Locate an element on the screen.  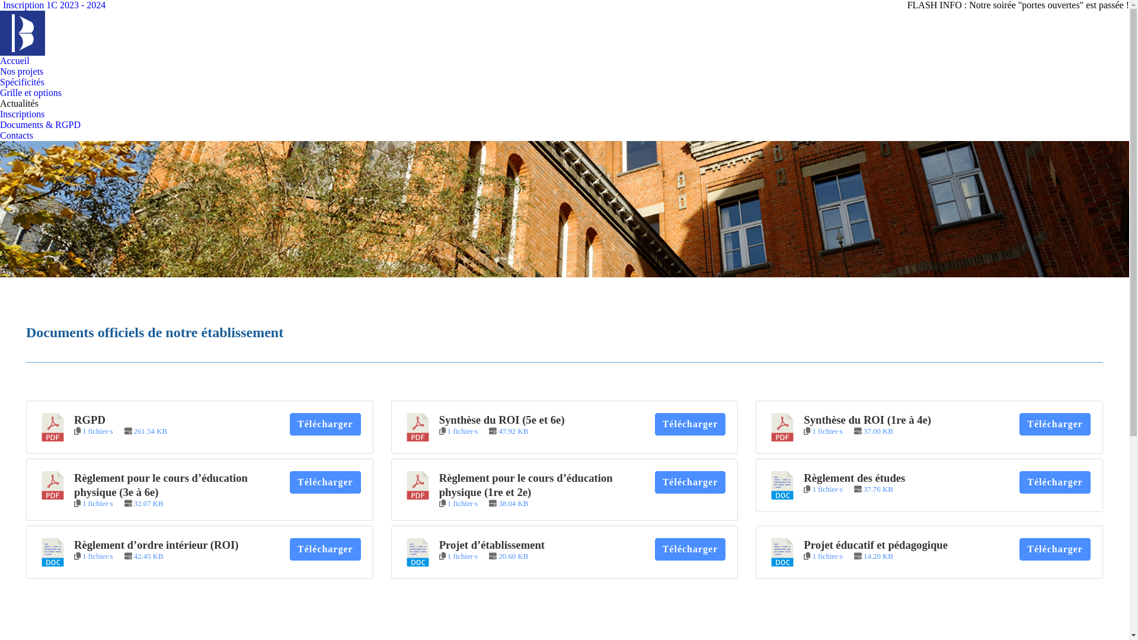
Documents & RGPD is located at coordinates (40, 125).